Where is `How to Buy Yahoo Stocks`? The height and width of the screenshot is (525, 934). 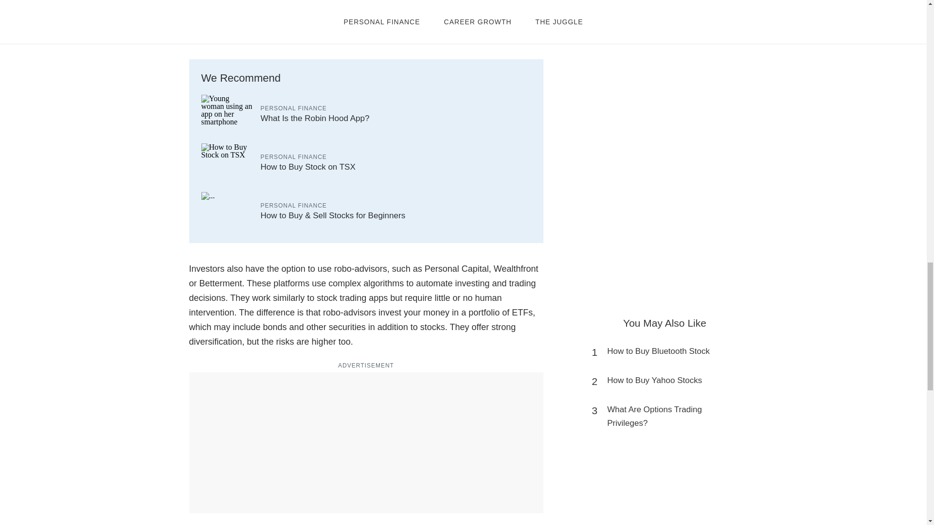
How to Buy Yahoo Stocks is located at coordinates (655, 380).